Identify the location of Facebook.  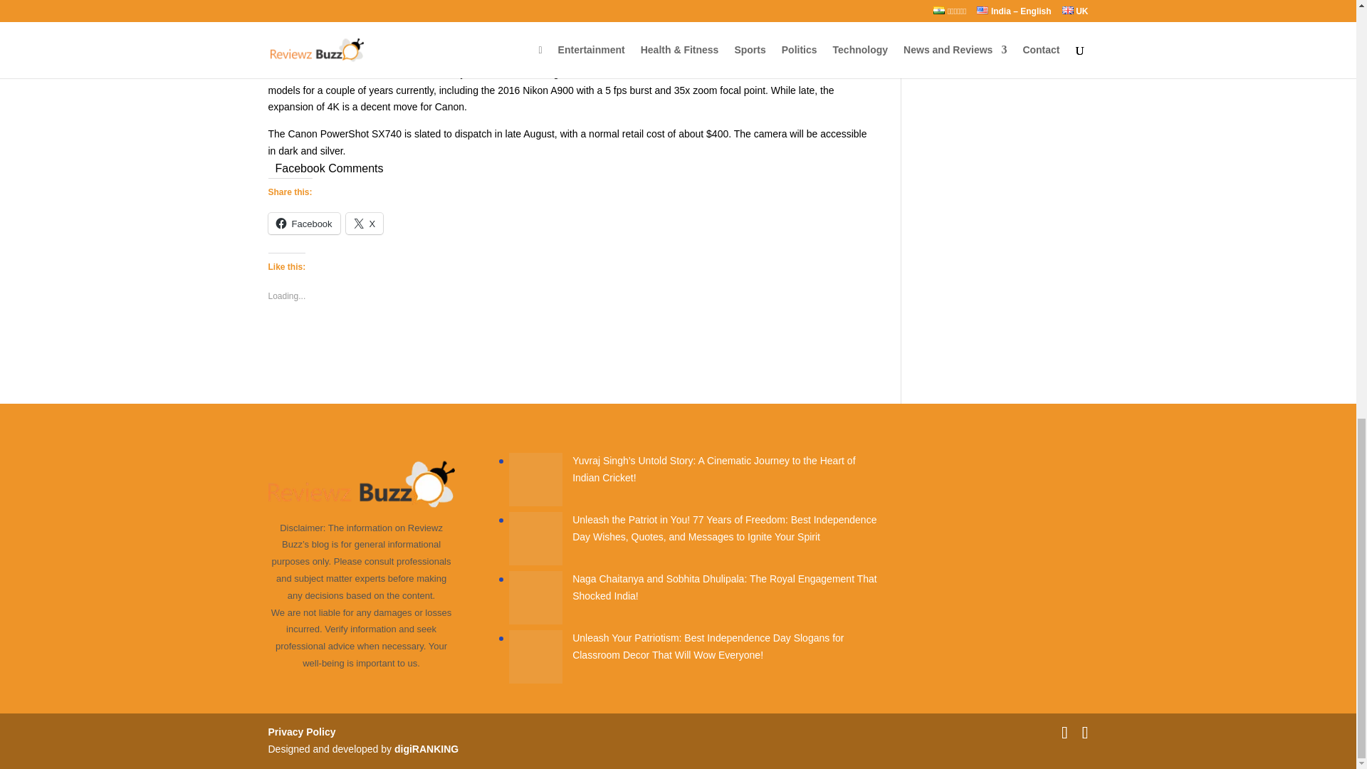
(303, 224).